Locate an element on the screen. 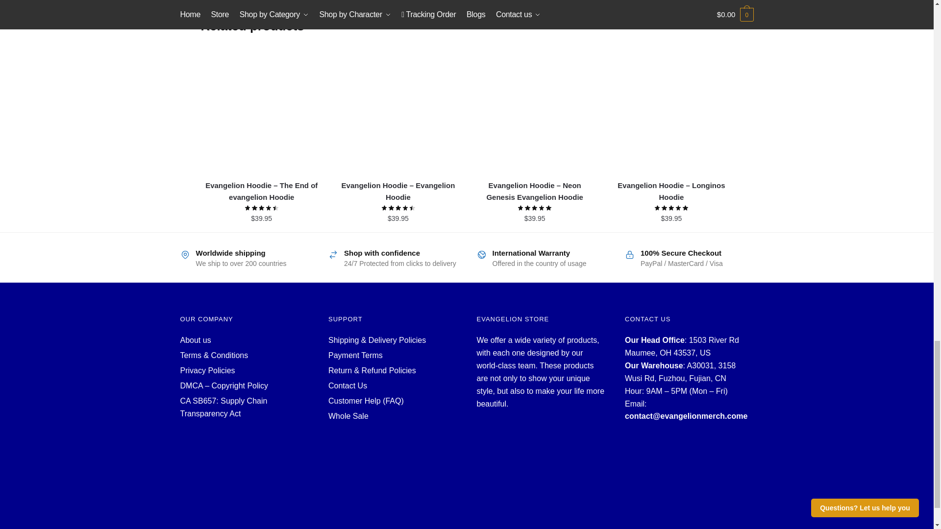 Image resolution: width=941 pixels, height=529 pixels. DMCA.com Protection Status is located at coordinates (245, 458).